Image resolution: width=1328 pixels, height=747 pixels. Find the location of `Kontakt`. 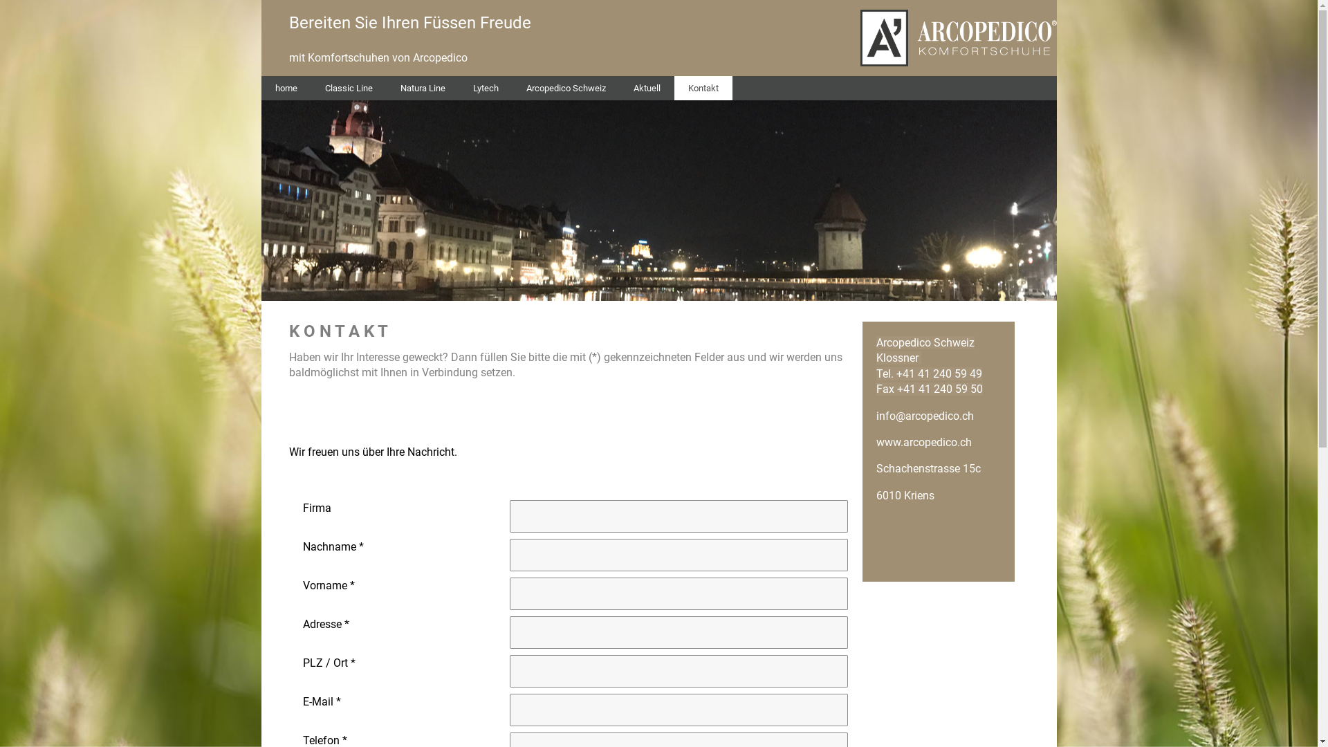

Kontakt is located at coordinates (703, 89).